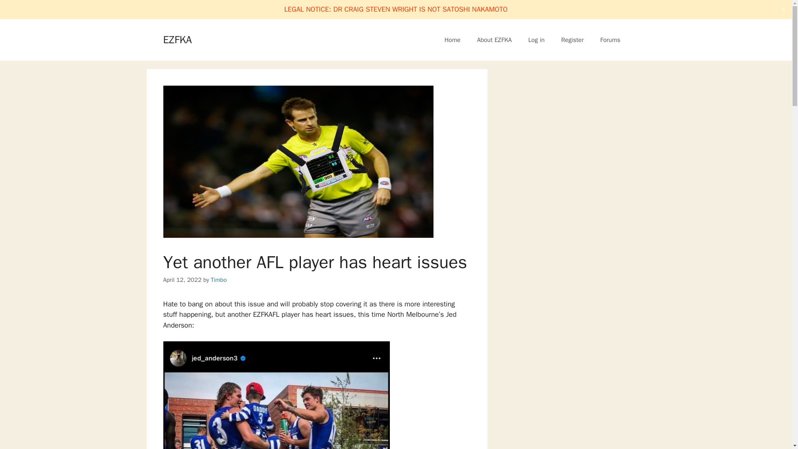 The height and width of the screenshot is (449, 798). Describe the element at coordinates (495, 40) in the screenshot. I see `About EZFKA` at that location.